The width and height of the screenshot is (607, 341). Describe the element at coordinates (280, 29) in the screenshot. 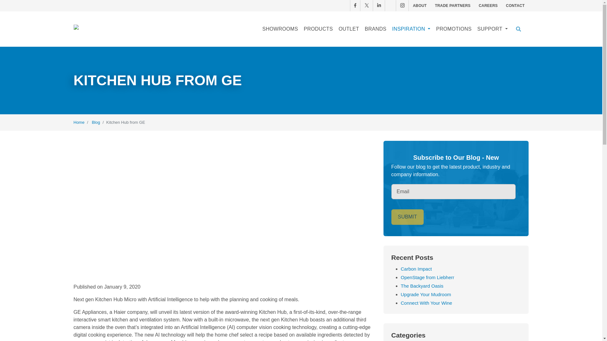

I see `SHOWROOMS` at that location.